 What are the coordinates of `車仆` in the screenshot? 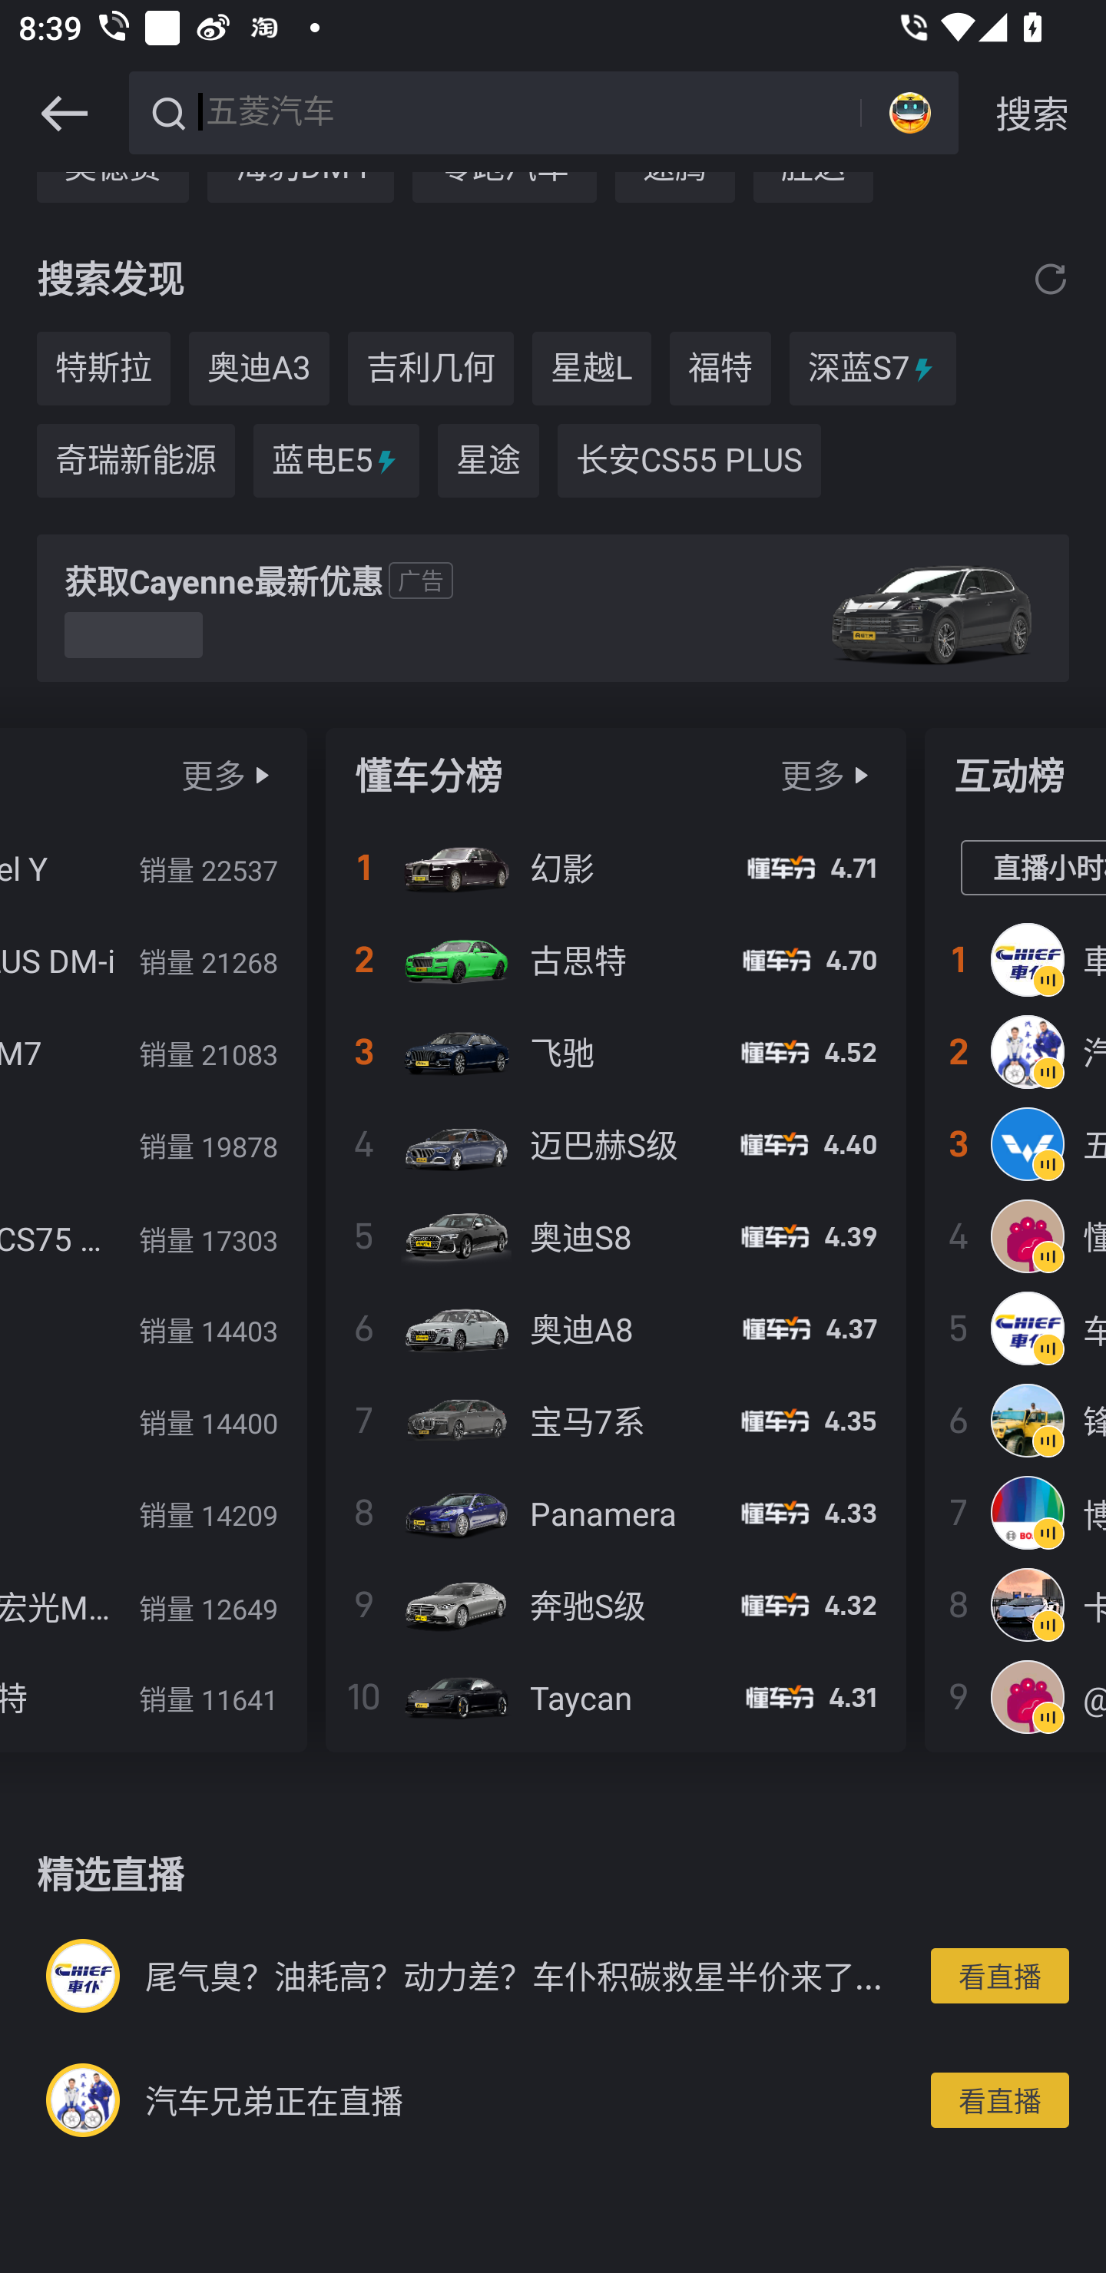 It's located at (1016, 960).